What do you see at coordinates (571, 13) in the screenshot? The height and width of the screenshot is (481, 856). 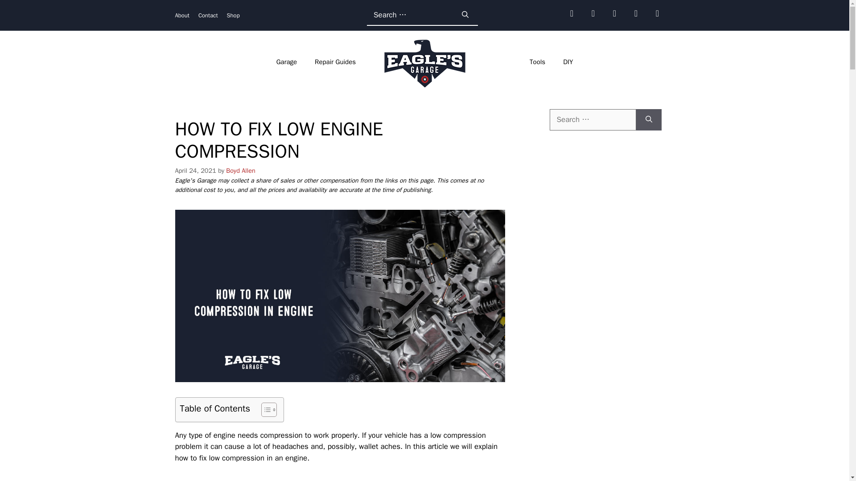 I see `Facebook` at bounding box center [571, 13].